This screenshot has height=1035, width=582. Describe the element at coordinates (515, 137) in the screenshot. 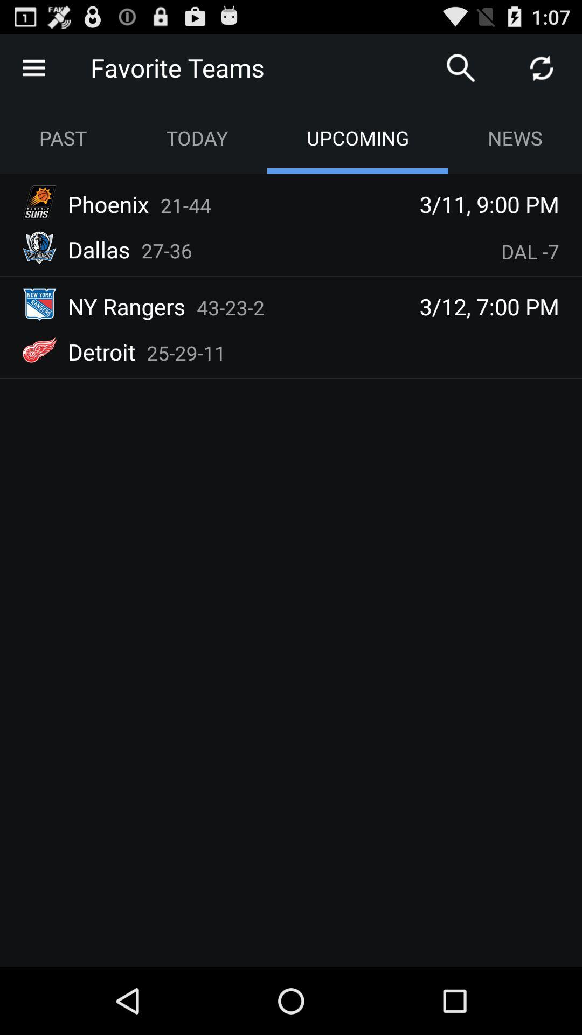

I see `click on the option right side of upcoming` at that location.